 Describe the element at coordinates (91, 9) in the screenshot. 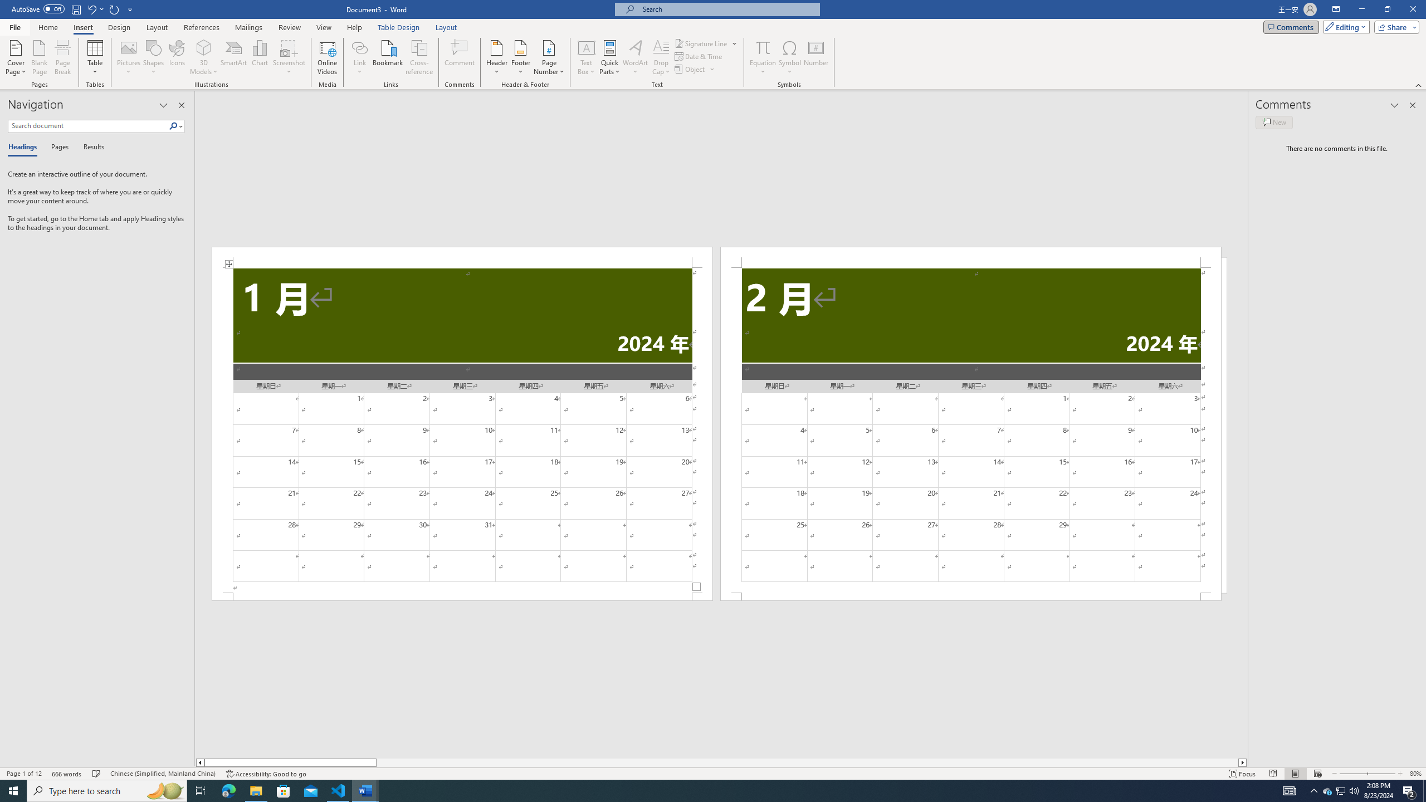

I see `Undo Increase Indent` at that location.